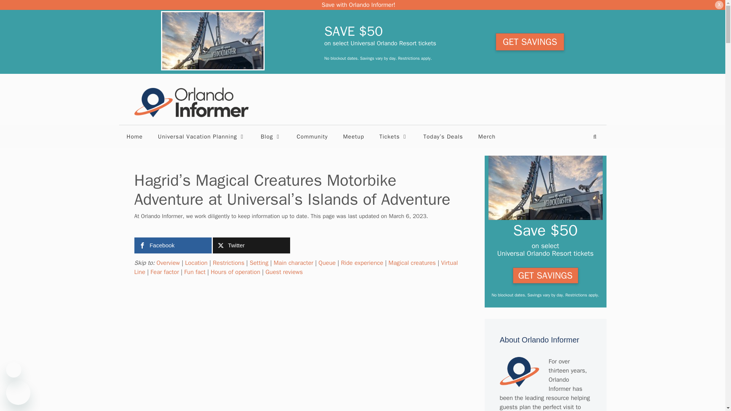 The height and width of the screenshot is (411, 731). I want to click on Overview, so click(168, 263).